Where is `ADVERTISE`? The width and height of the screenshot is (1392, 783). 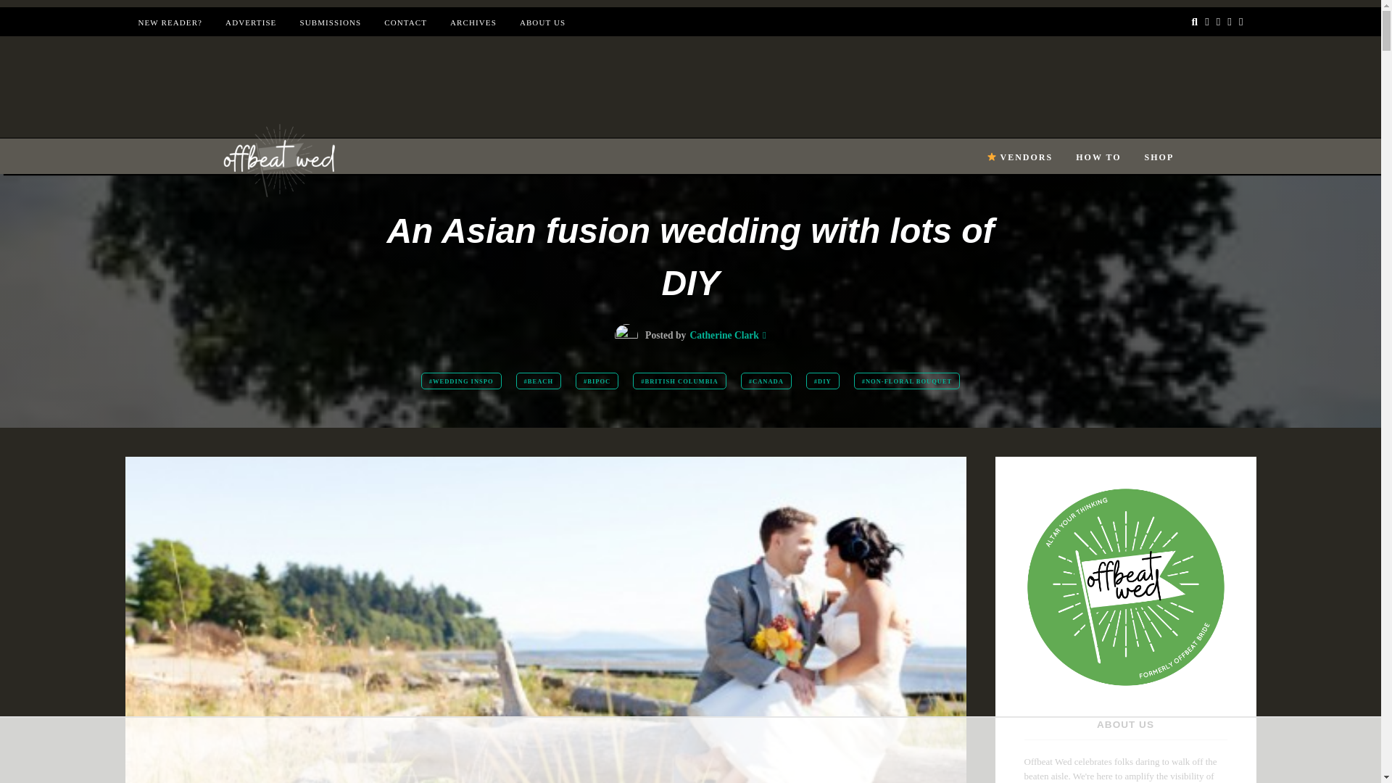
ADVERTISE is located at coordinates (251, 22).